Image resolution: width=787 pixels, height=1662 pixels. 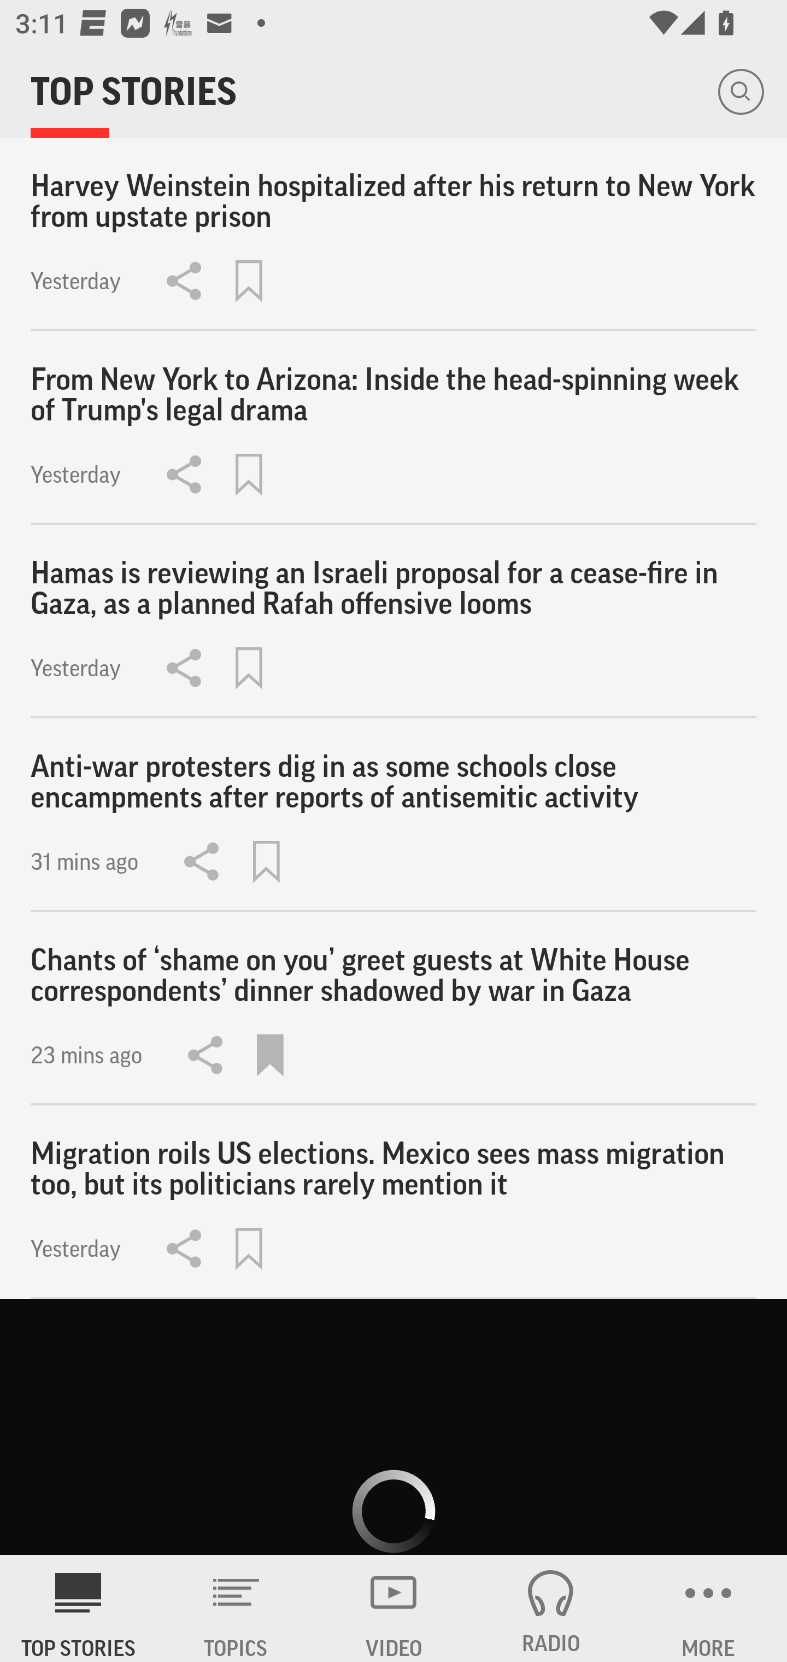 I want to click on TOPICS, so click(x=236, y=1608).